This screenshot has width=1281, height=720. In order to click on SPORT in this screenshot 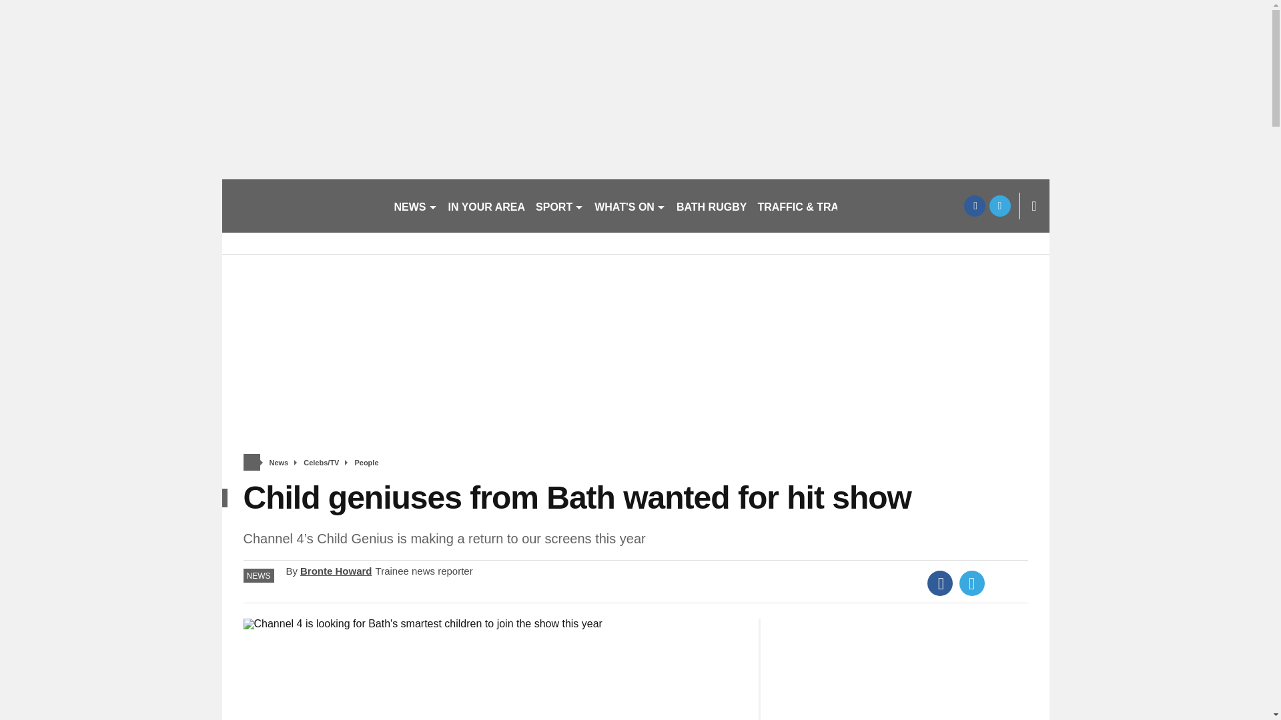, I will do `click(559, 205)`.